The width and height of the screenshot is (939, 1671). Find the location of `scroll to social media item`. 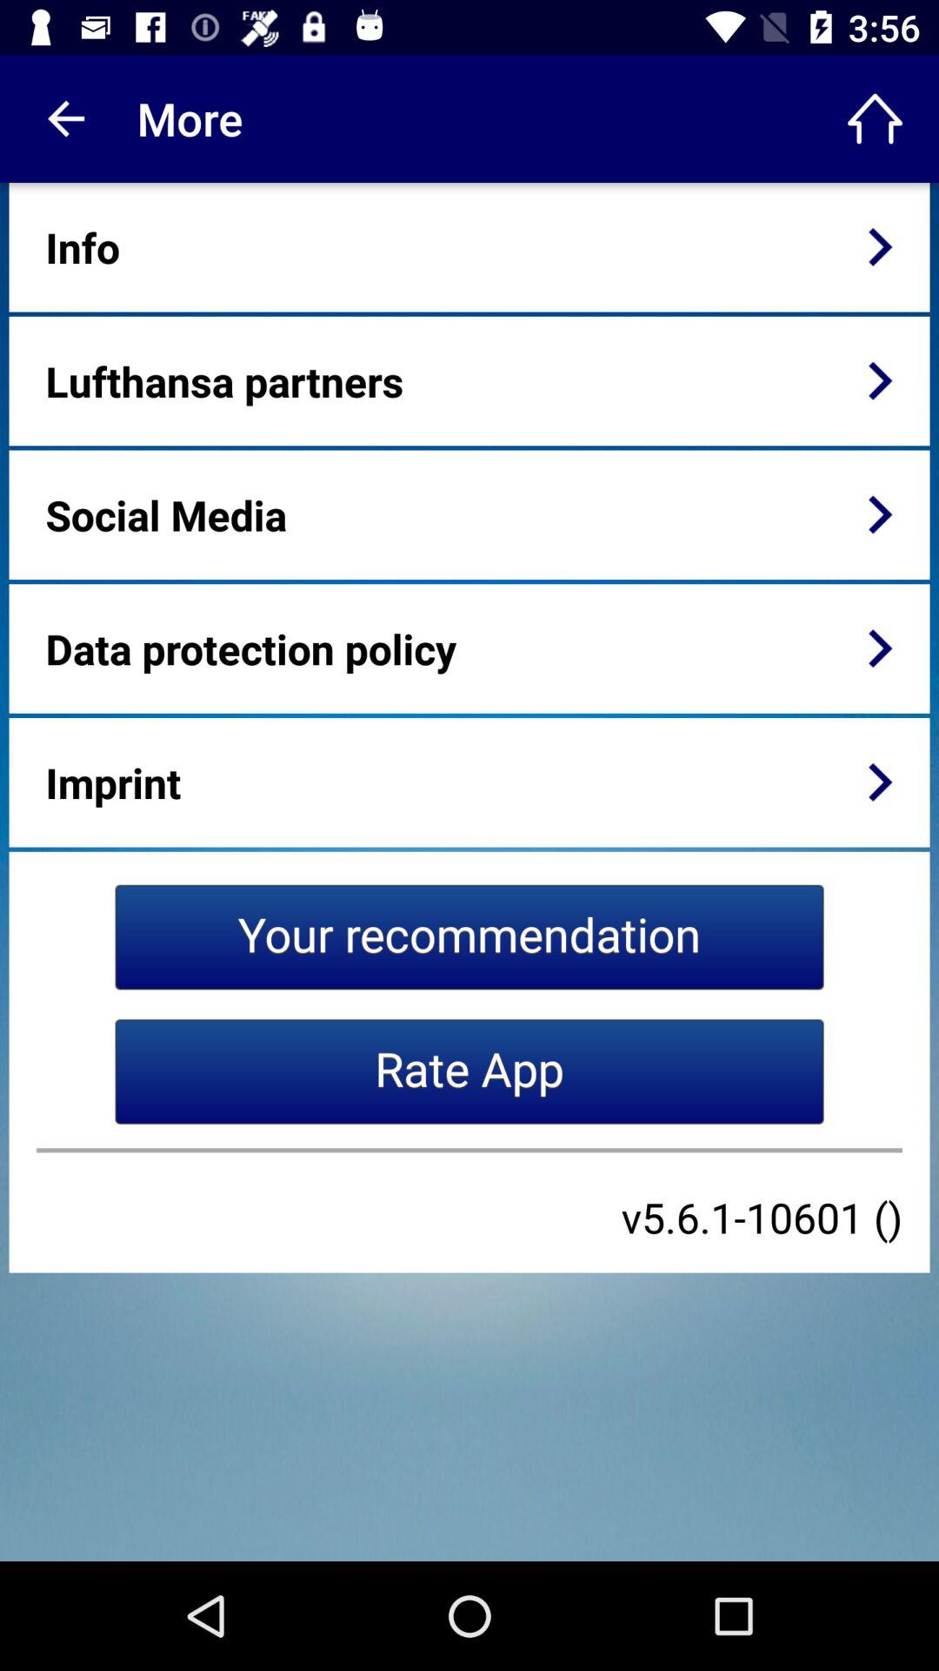

scroll to social media item is located at coordinates (165, 514).